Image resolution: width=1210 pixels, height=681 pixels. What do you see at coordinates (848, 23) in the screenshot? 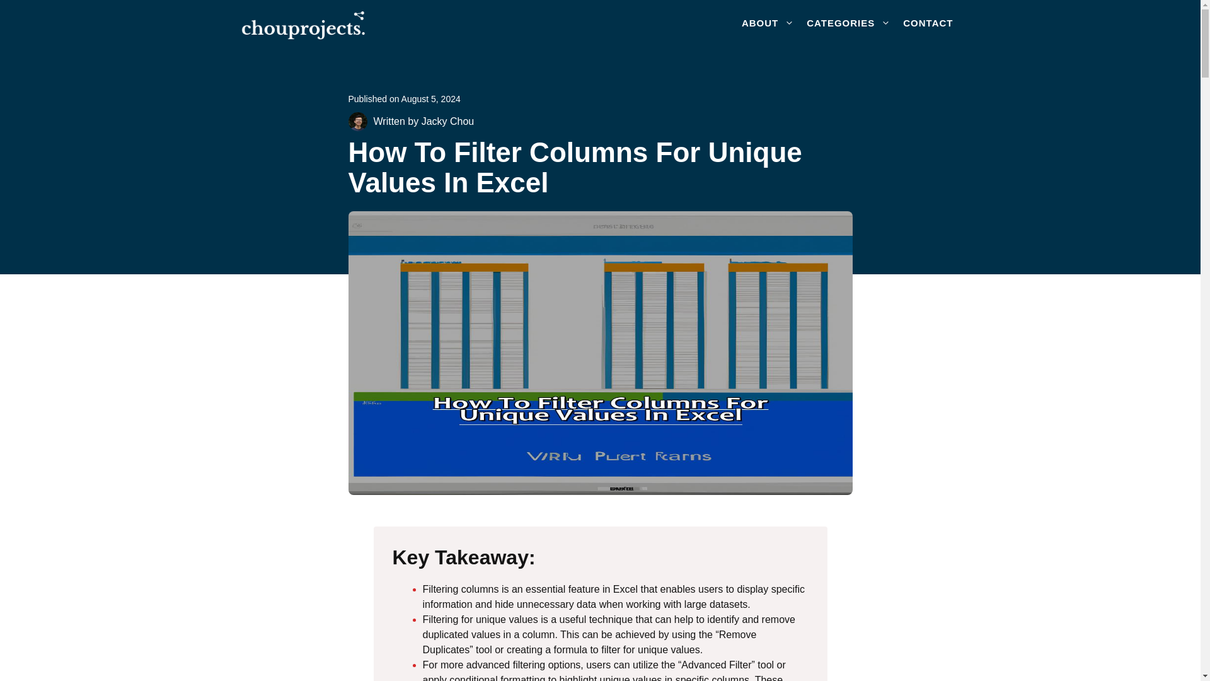
I see `CATEGORIES` at bounding box center [848, 23].